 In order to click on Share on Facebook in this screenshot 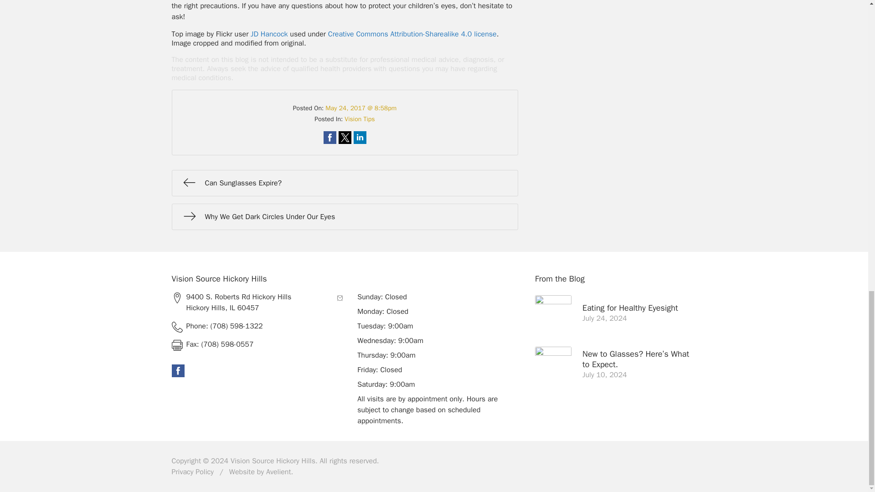, I will do `click(330, 138)`.